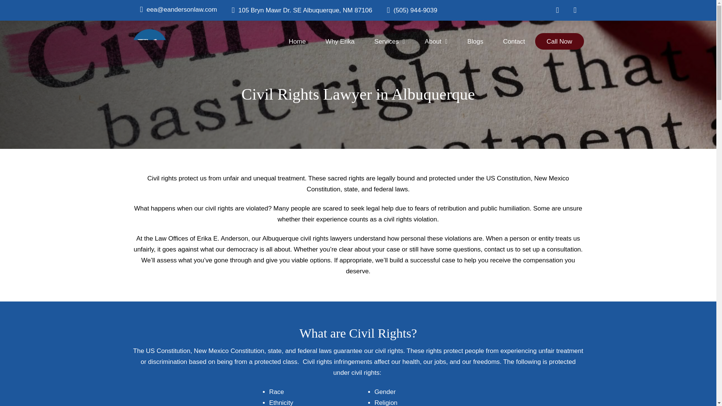 The height and width of the screenshot is (406, 722). Describe the element at coordinates (435, 41) in the screenshot. I see `About` at that location.